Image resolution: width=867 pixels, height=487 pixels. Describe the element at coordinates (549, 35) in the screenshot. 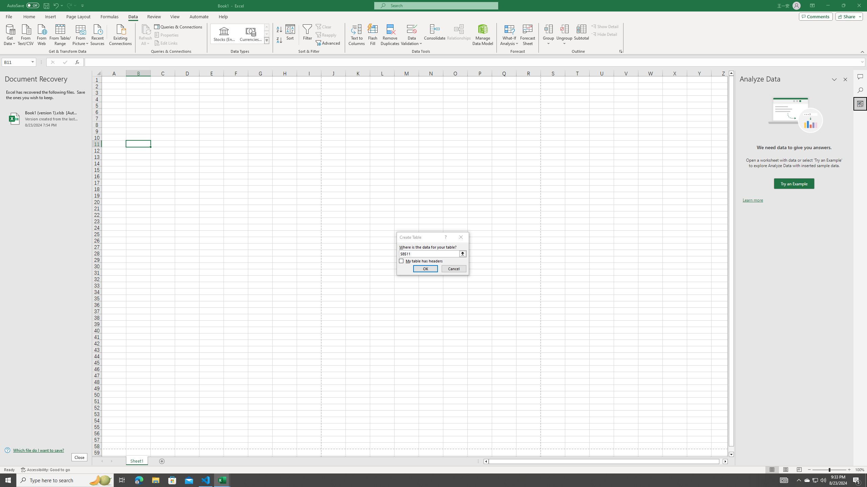

I see `Group...` at that location.